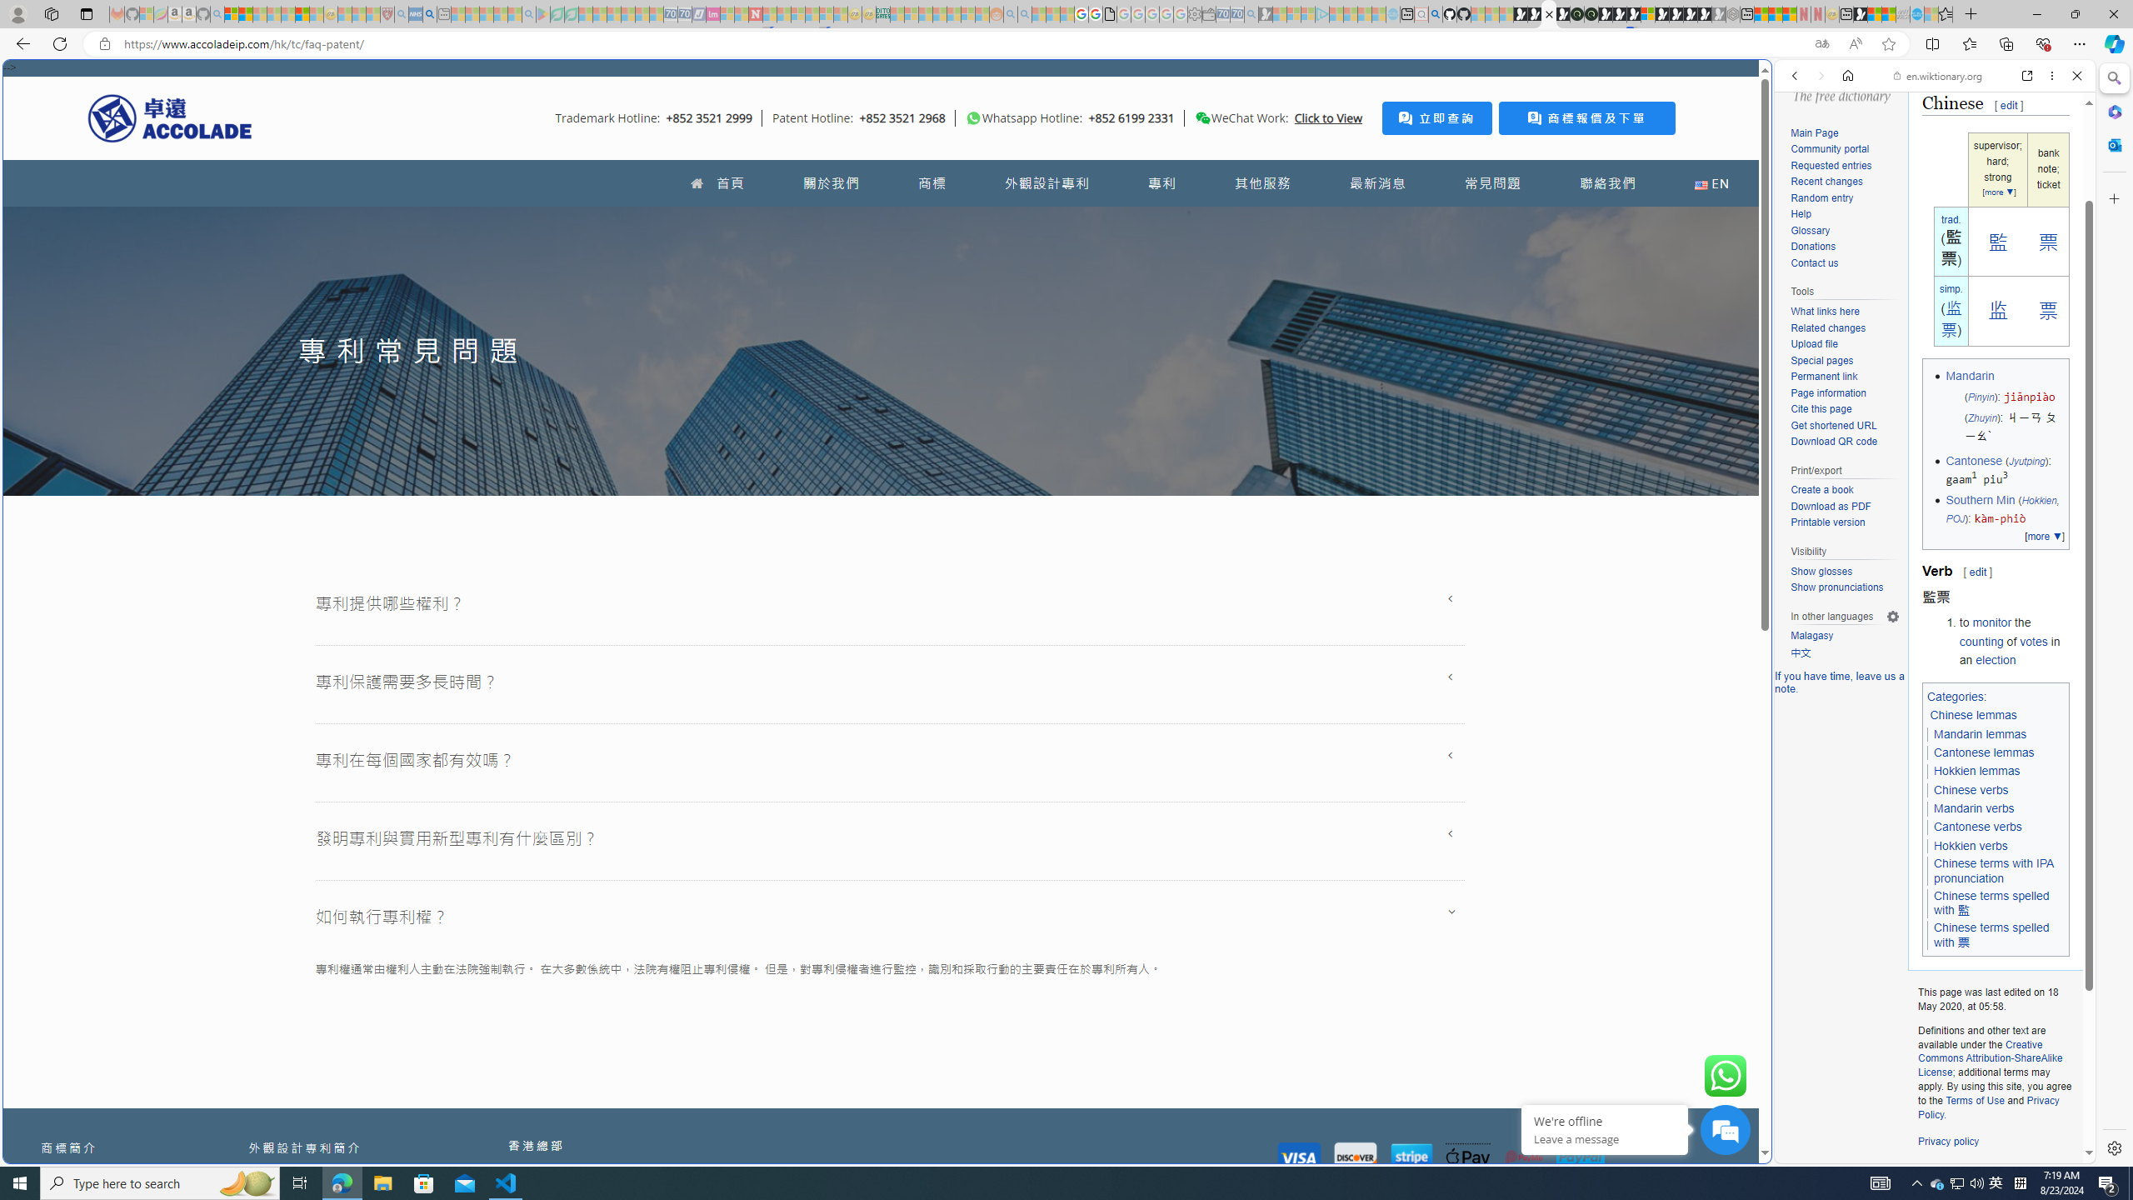 Image resolution: width=2133 pixels, height=1200 pixels. What do you see at coordinates (1828, 392) in the screenshot?
I see `Page information` at bounding box center [1828, 392].